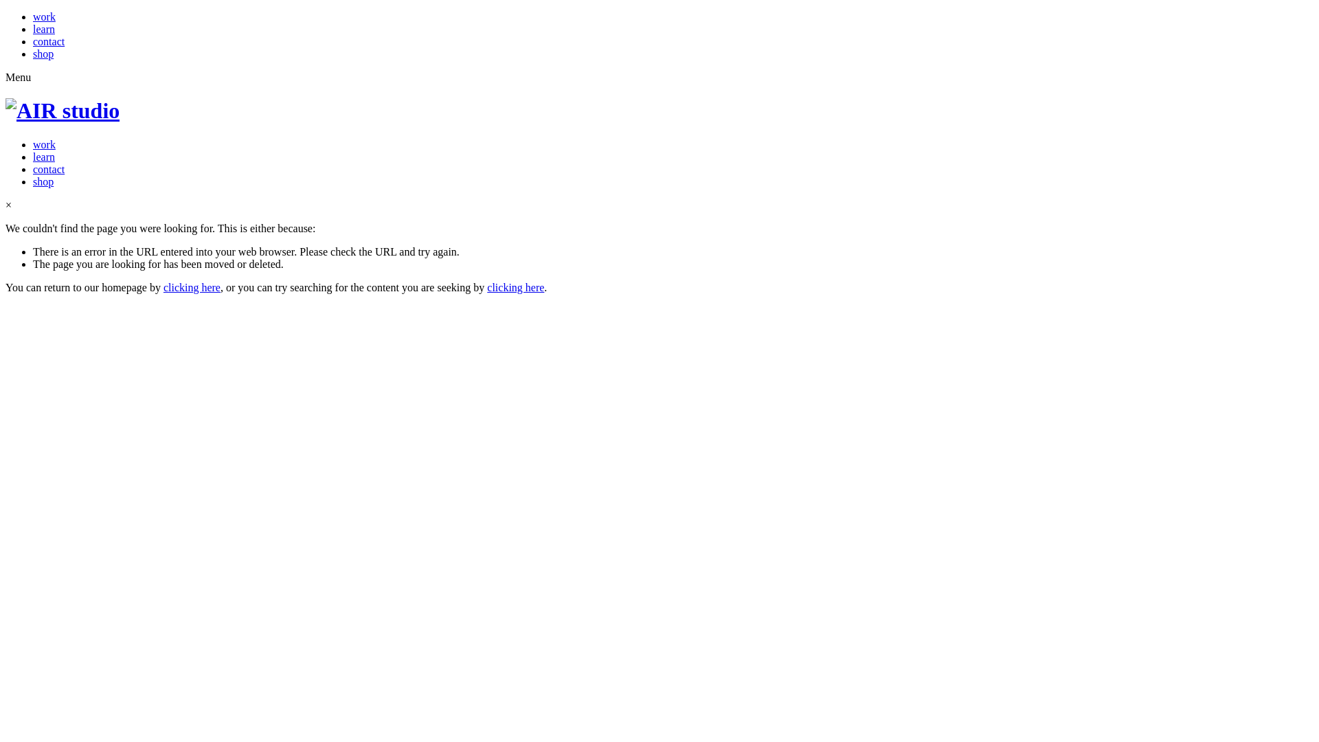 This screenshot has width=1319, height=742. I want to click on clicking here, so click(192, 287).